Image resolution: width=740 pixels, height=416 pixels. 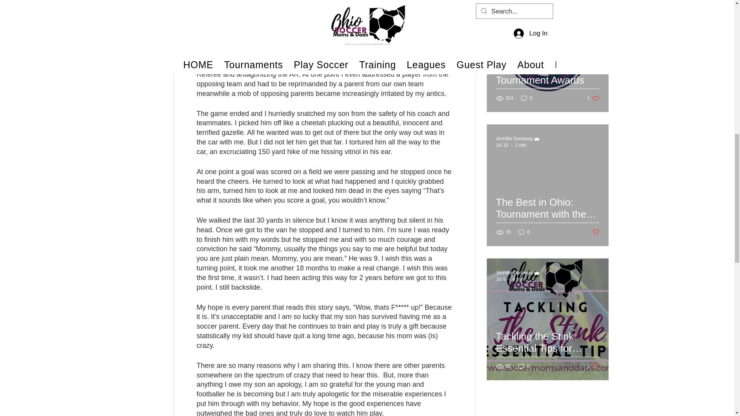 What do you see at coordinates (518, 279) in the screenshot?
I see `4 min` at bounding box center [518, 279].